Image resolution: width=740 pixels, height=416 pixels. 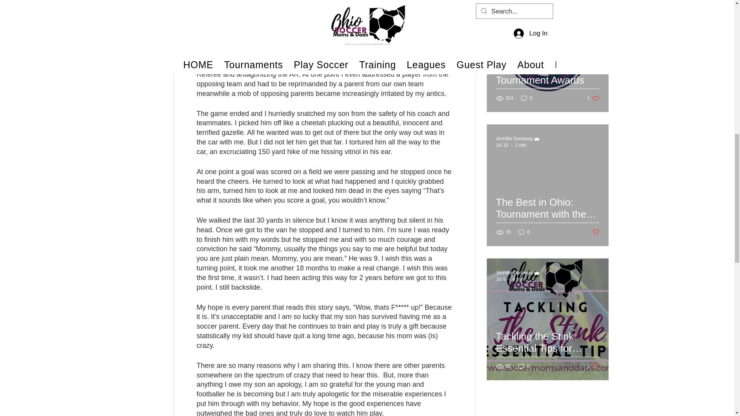 What do you see at coordinates (518, 279) in the screenshot?
I see `4 min` at bounding box center [518, 279].